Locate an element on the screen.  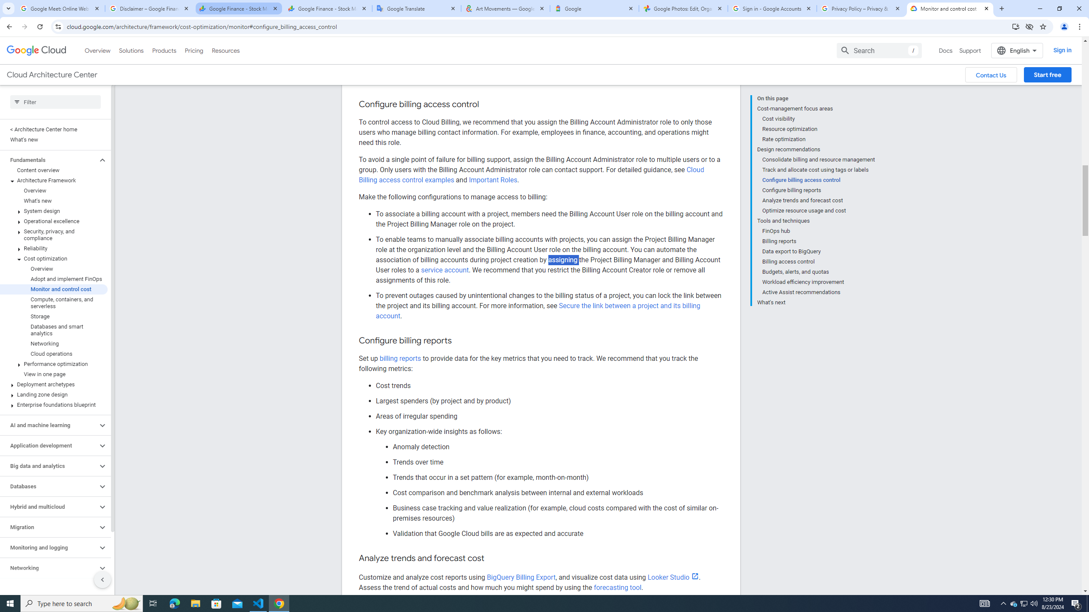
Cost-management focus areas is located at coordinates (816, 71).